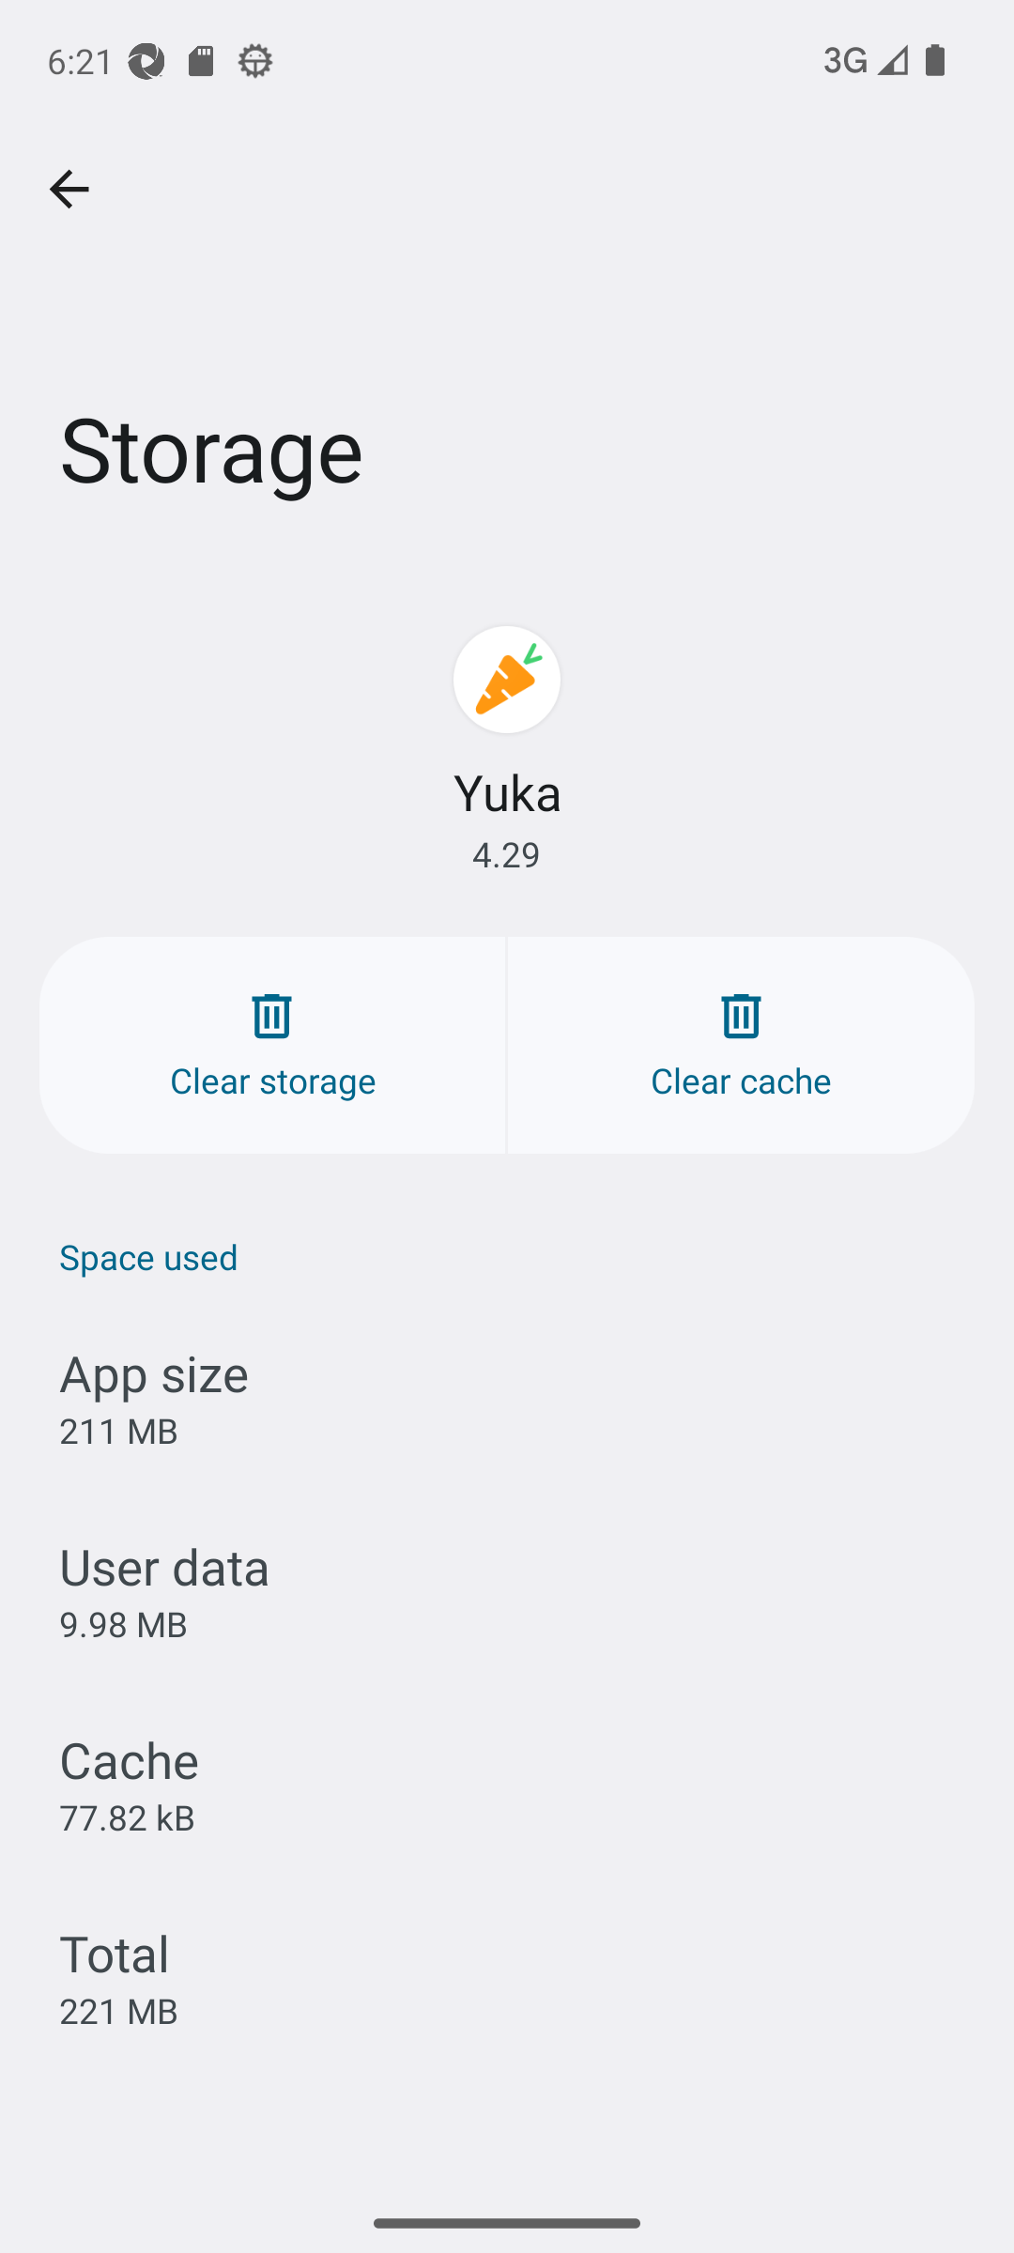  Describe the element at coordinates (507, 749) in the screenshot. I see `Yuka 4.29` at that location.